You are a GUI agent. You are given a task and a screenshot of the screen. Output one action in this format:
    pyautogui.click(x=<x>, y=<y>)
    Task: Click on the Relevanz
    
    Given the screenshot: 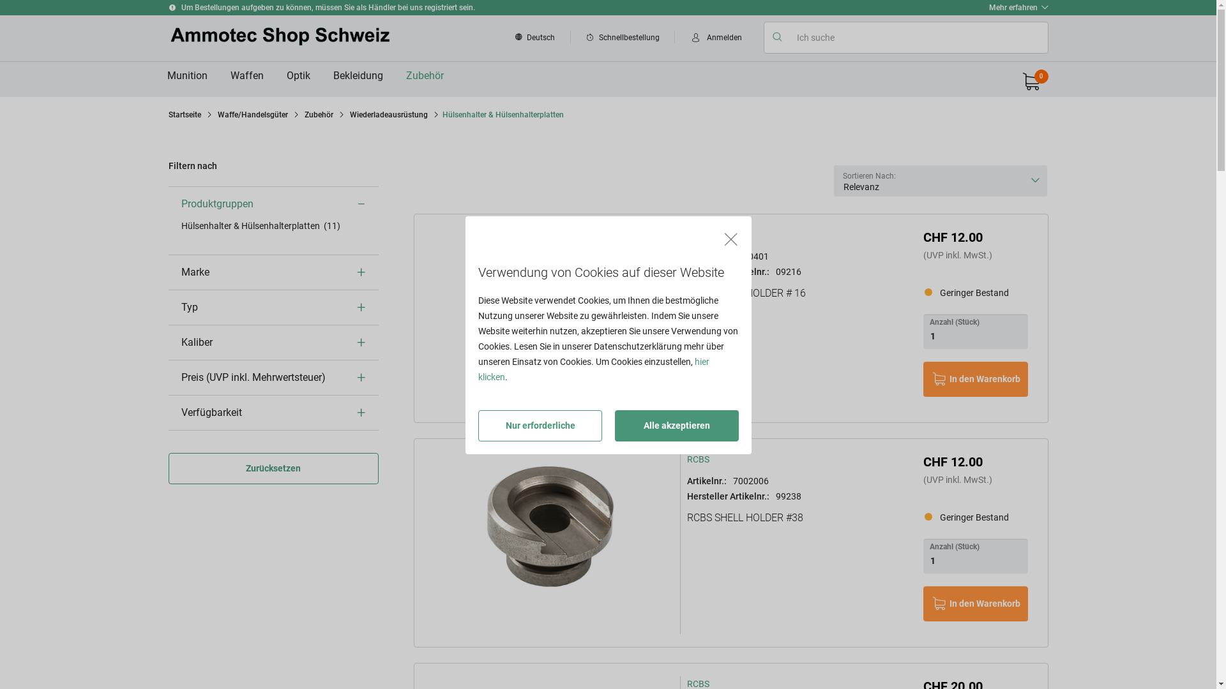 What is the action you would take?
    pyautogui.click(x=941, y=181)
    